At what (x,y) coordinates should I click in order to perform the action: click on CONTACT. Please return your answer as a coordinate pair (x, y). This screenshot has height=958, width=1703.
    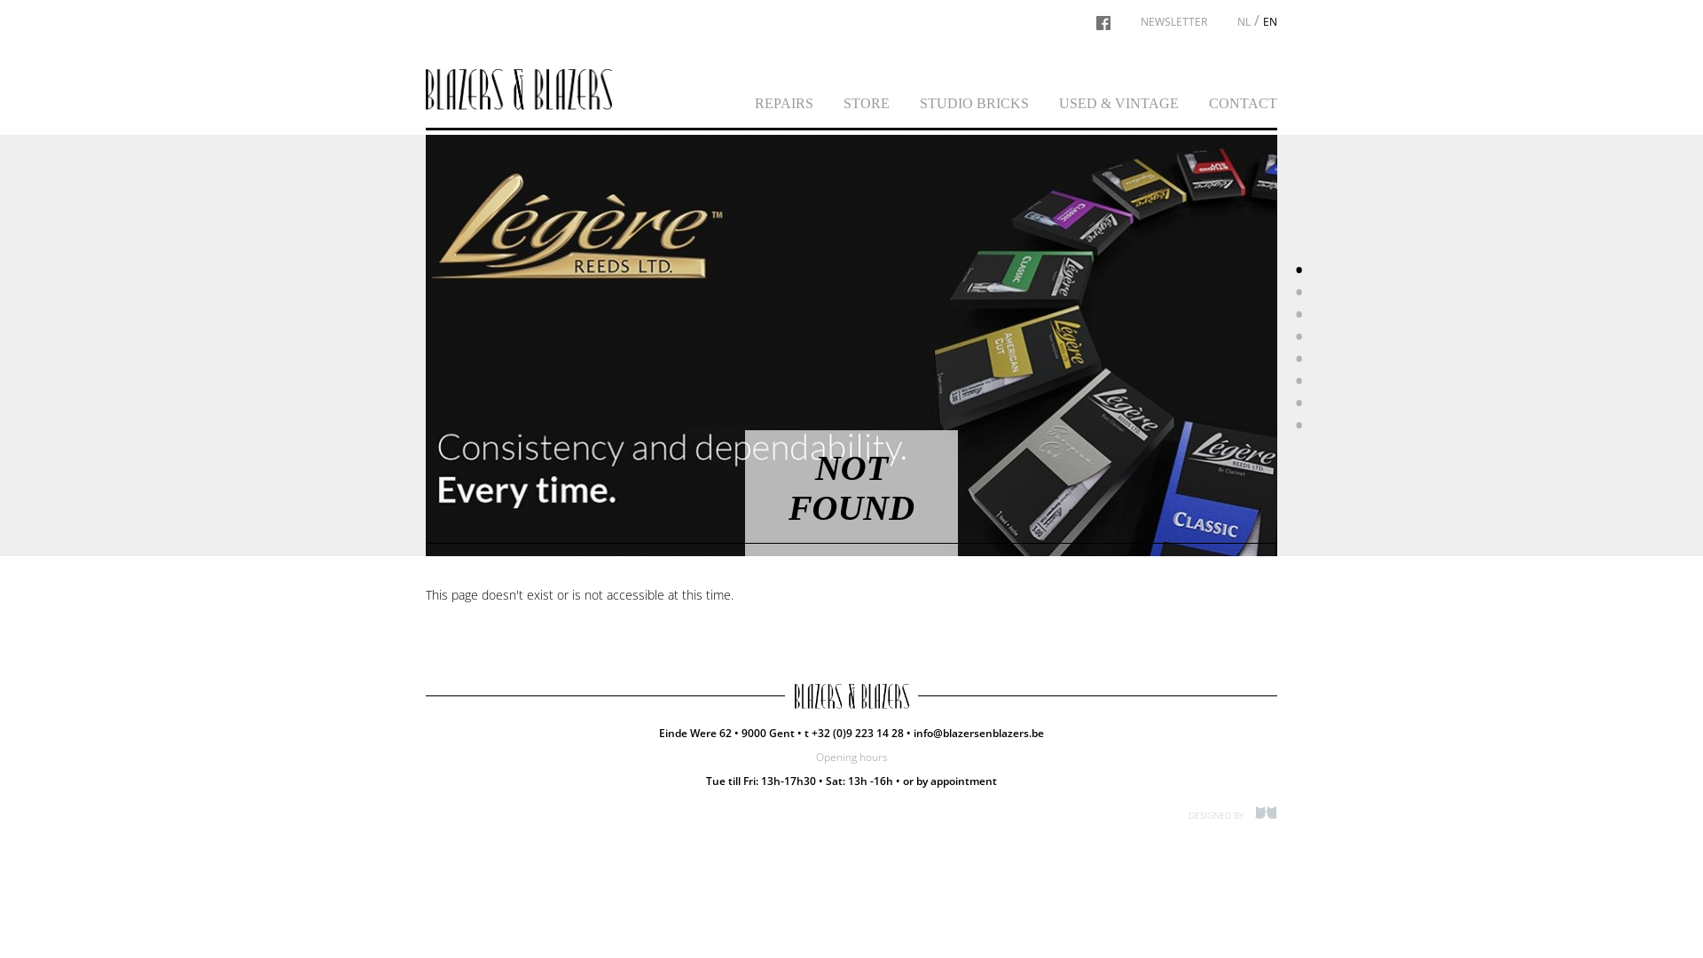
    Looking at the image, I should click on (1244, 103).